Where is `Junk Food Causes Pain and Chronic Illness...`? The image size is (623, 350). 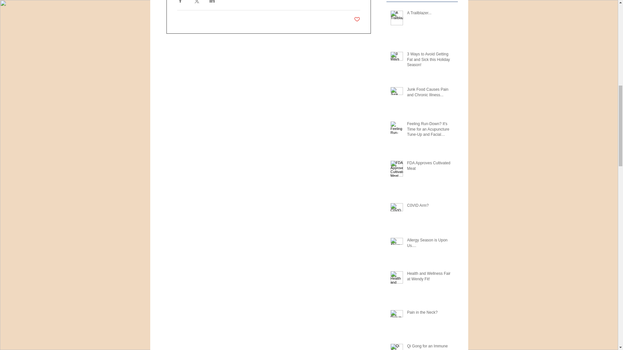 Junk Food Causes Pain and Chronic Illness... is located at coordinates (430, 93).